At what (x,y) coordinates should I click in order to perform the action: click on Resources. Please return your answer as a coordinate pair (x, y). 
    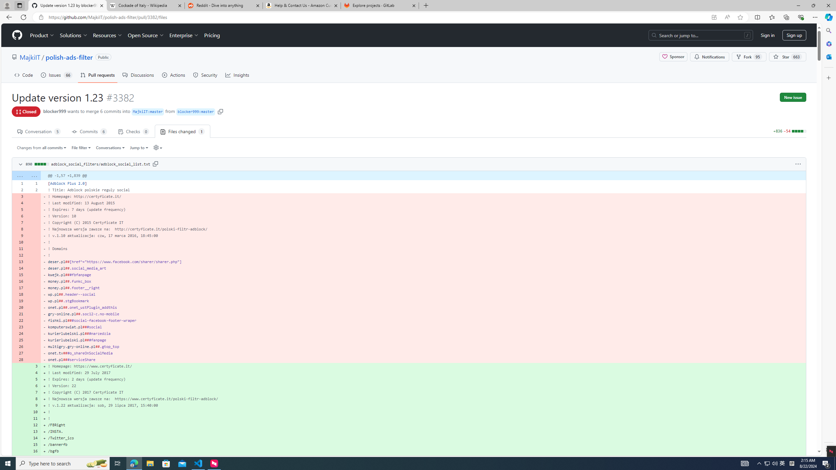
    Looking at the image, I should click on (108, 35).